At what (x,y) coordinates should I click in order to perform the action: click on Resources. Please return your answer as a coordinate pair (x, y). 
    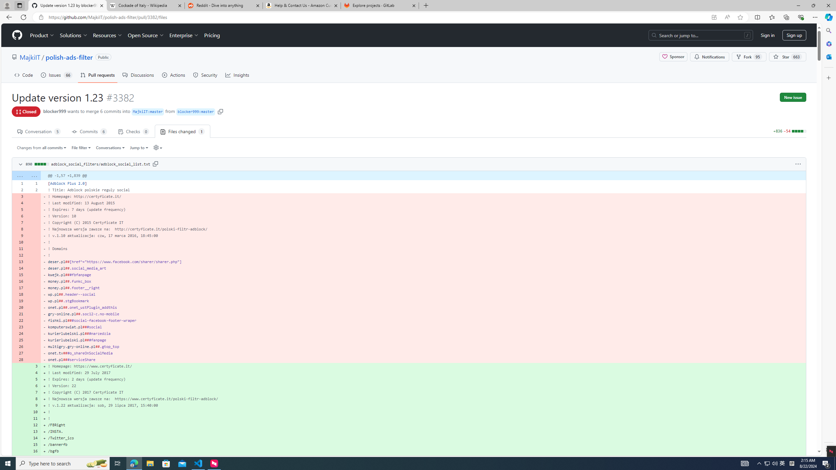
    Looking at the image, I should click on (108, 35).